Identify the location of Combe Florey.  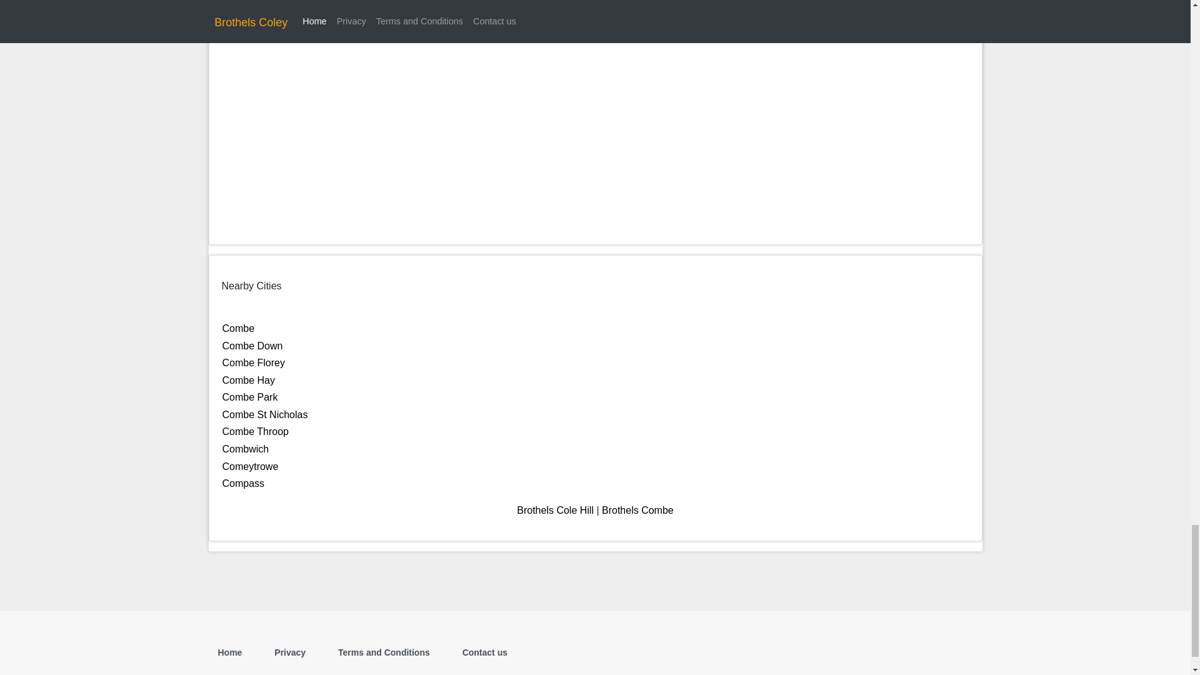
(254, 362).